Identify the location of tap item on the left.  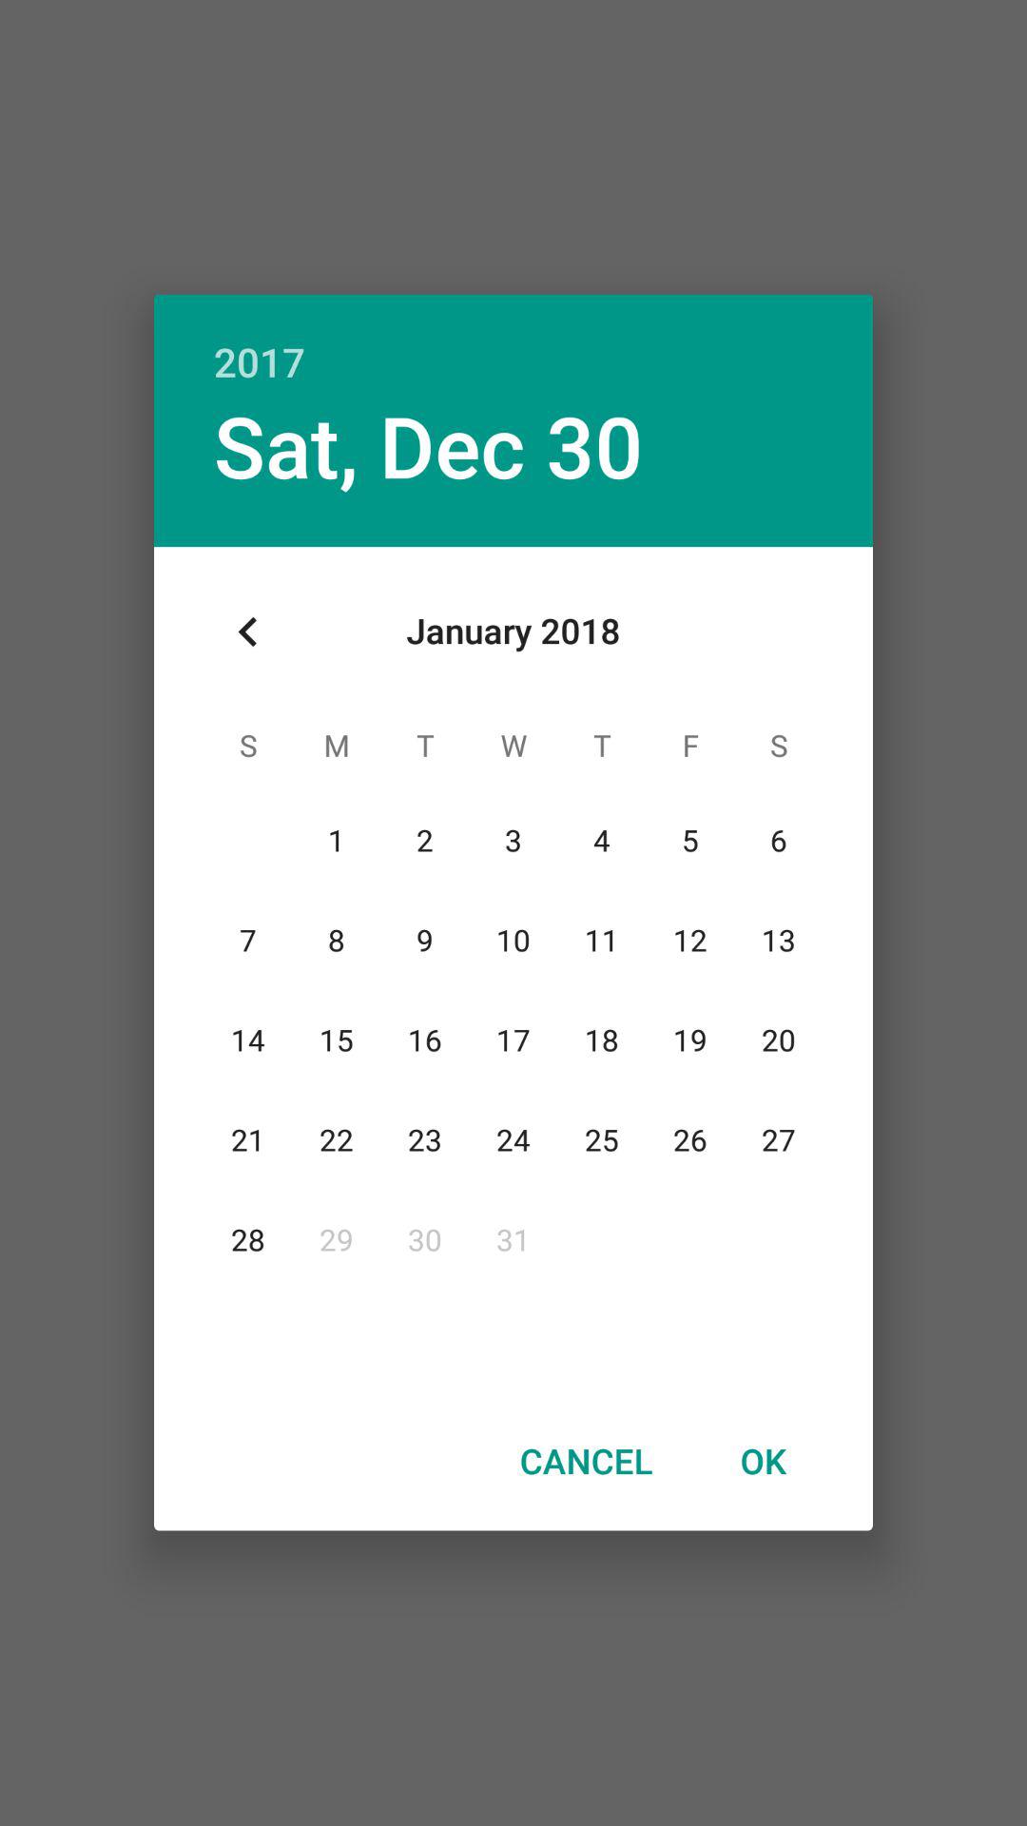
(248, 631).